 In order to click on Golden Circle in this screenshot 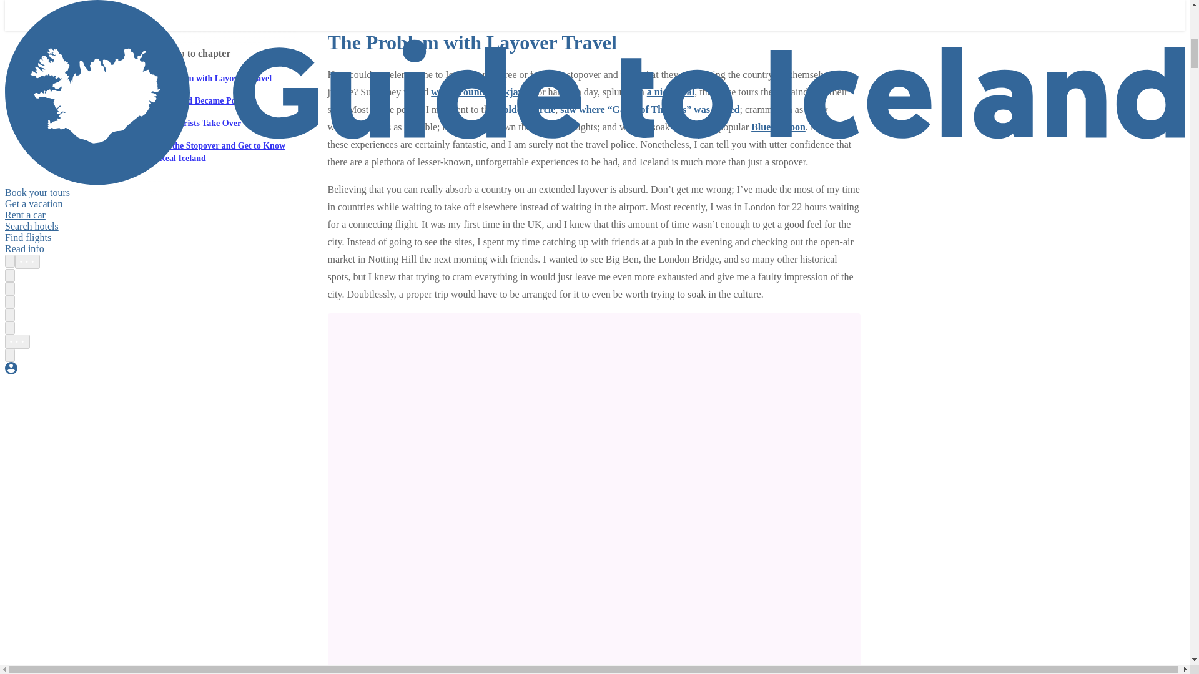, I will do `click(525, 109)`.